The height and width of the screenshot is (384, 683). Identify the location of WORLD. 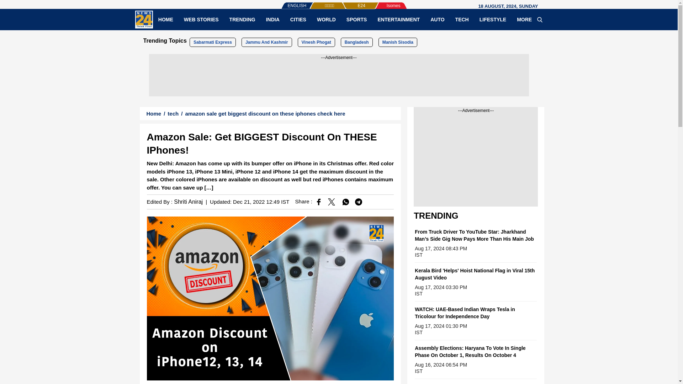
(326, 19).